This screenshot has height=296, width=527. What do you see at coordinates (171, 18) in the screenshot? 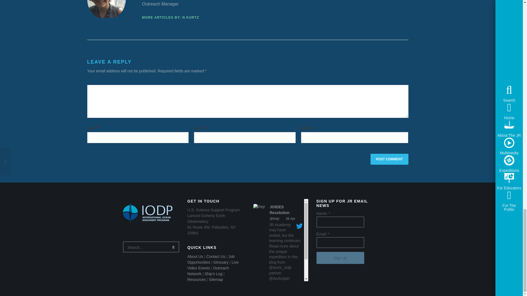
I see `MORE ARTICLES BY: N KURTZ` at bounding box center [171, 18].